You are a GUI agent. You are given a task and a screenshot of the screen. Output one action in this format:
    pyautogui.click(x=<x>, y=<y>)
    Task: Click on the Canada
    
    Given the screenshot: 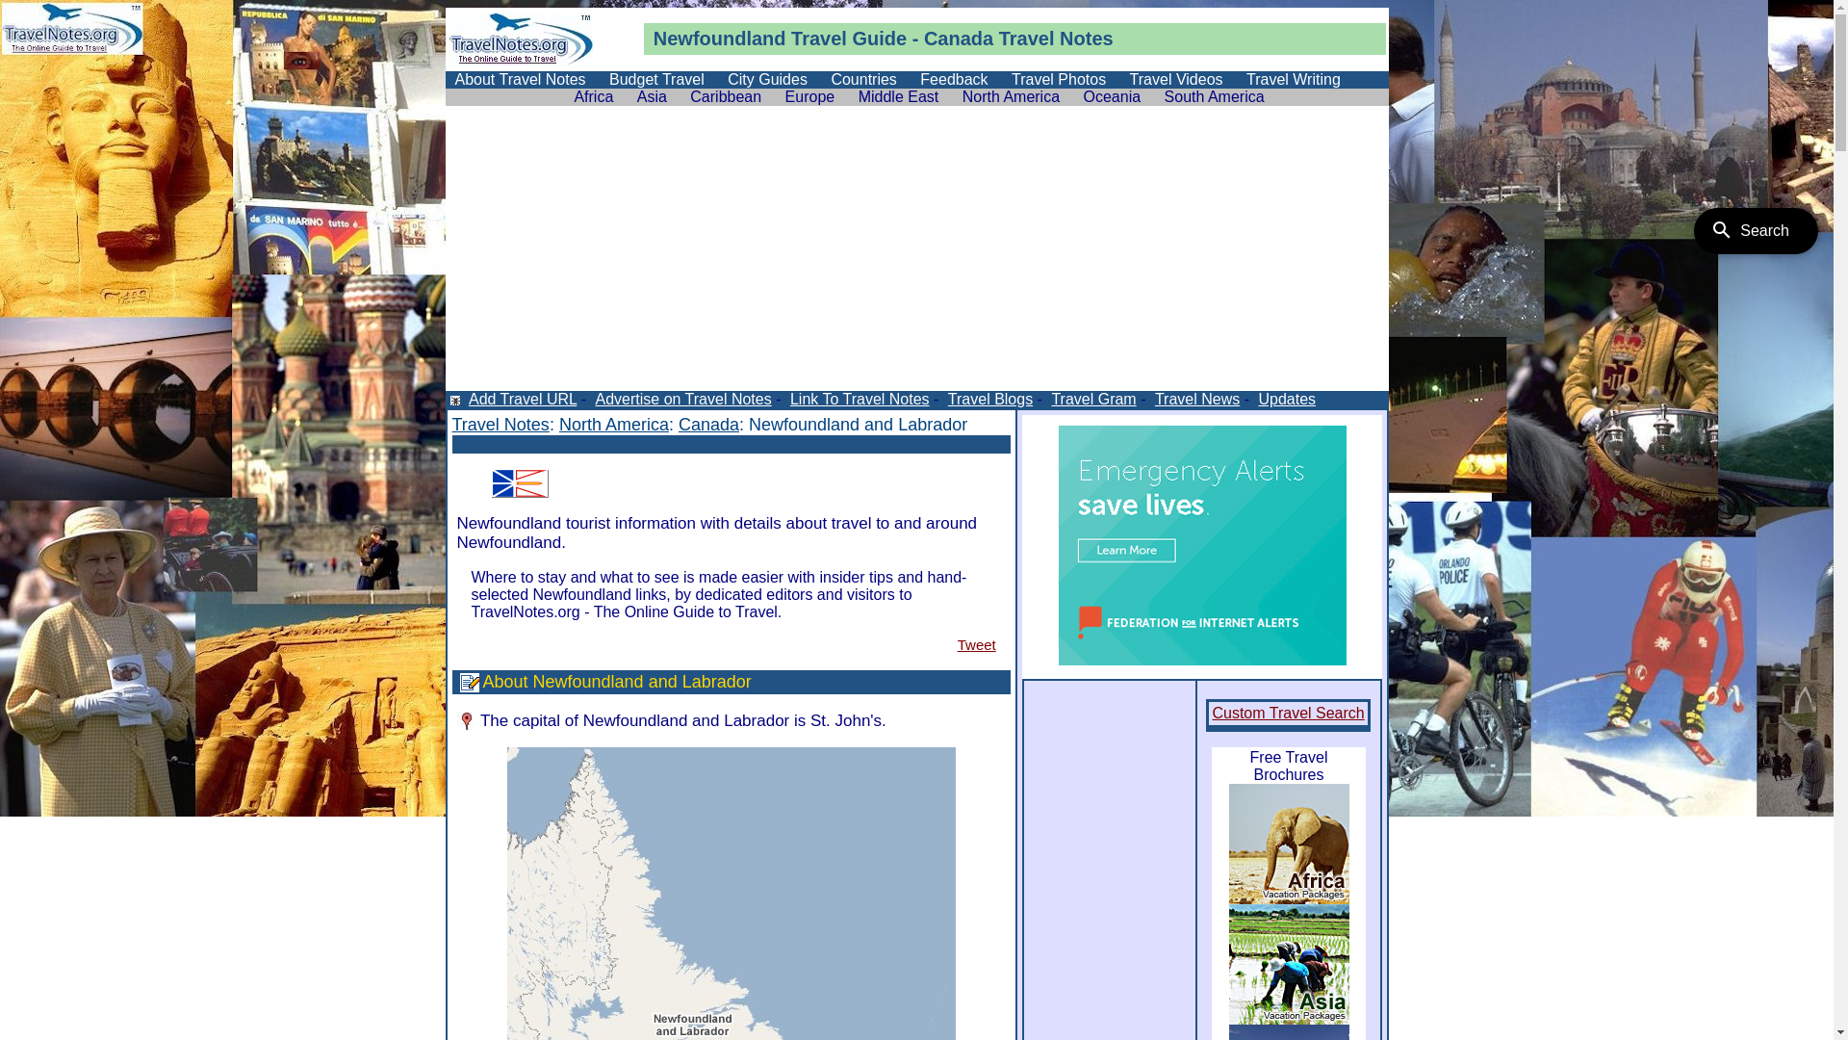 What is the action you would take?
    pyautogui.click(x=708, y=425)
    